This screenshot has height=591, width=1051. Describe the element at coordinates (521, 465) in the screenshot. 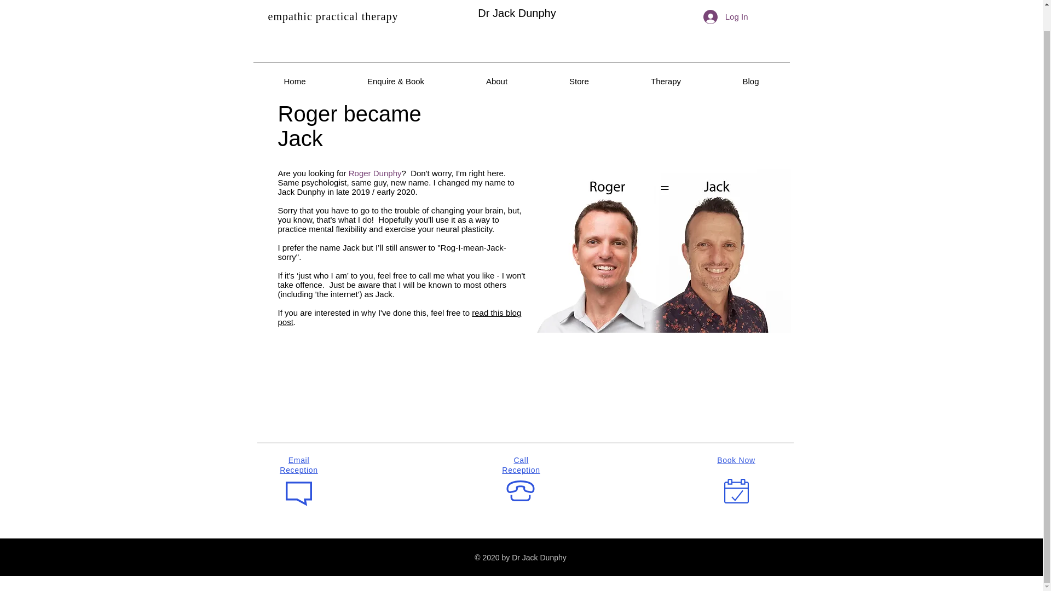

I see `Call Reception` at that location.